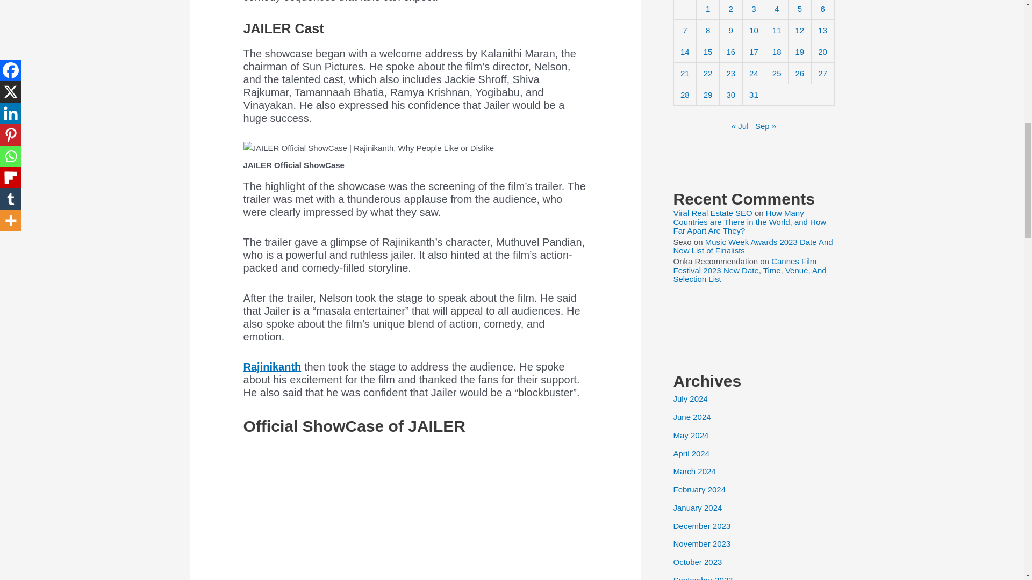 The height and width of the screenshot is (580, 1032). What do you see at coordinates (272, 366) in the screenshot?
I see `Rajinikanth` at bounding box center [272, 366].